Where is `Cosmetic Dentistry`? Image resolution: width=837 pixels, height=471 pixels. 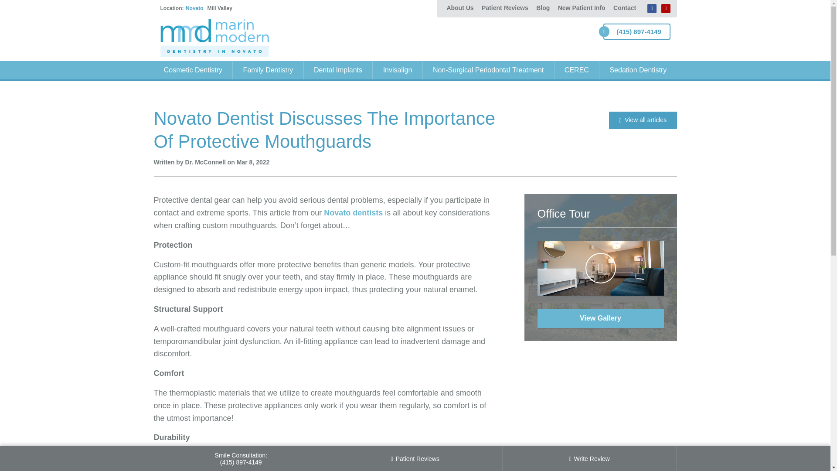 Cosmetic Dentistry is located at coordinates (193, 70).